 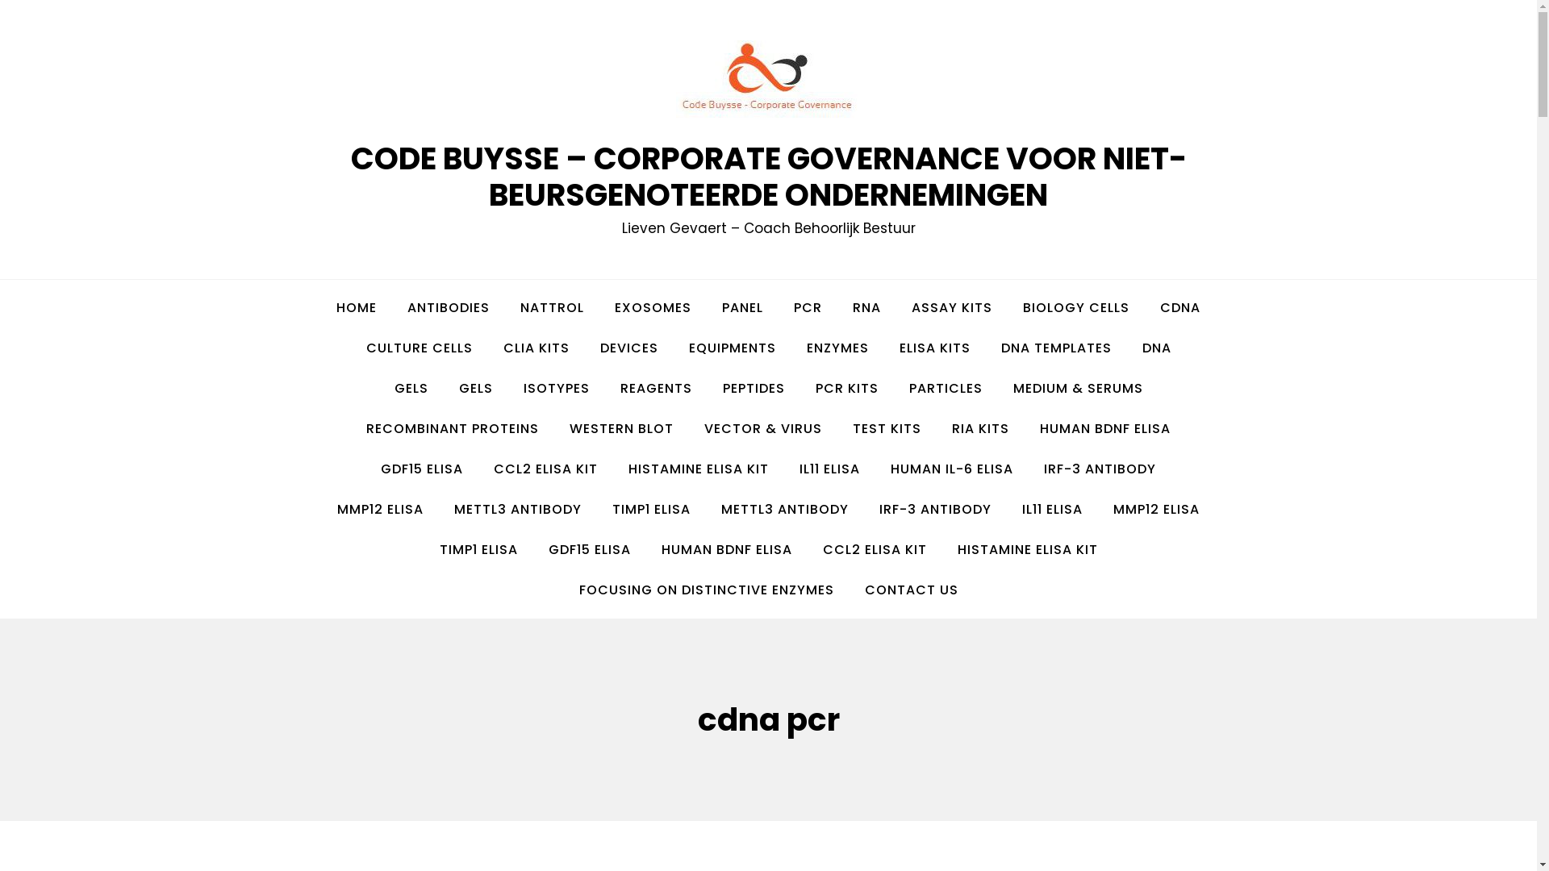 I want to click on BIOLOGY CELLS, so click(x=1076, y=308).